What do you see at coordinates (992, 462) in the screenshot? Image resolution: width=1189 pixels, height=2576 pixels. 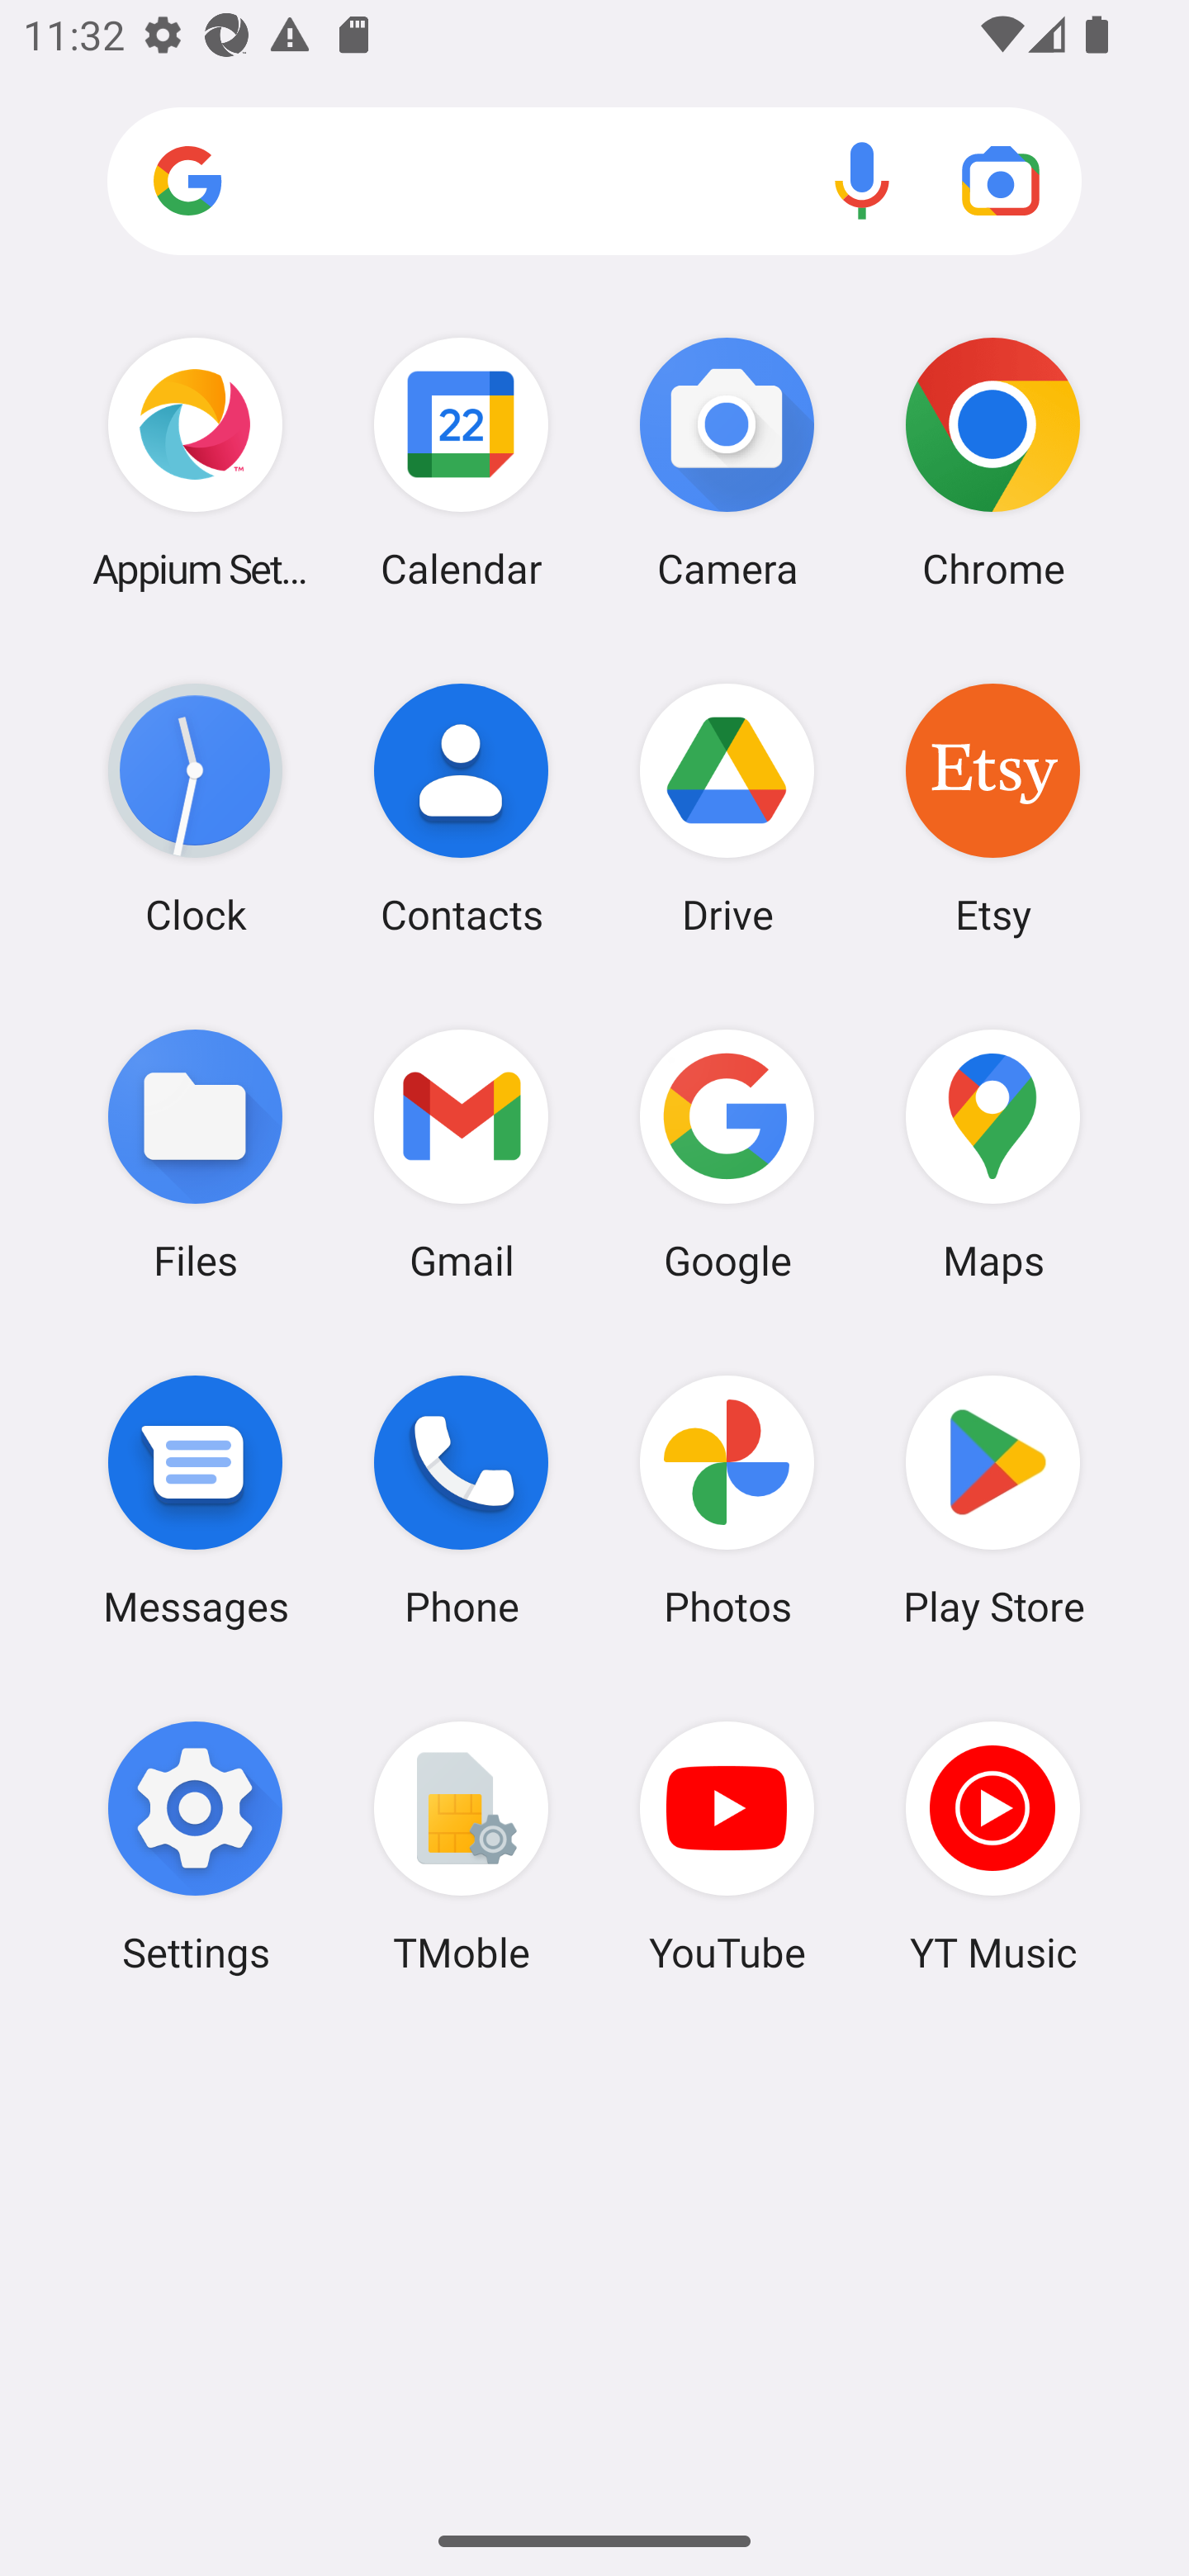 I see `Chrome` at bounding box center [992, 462].